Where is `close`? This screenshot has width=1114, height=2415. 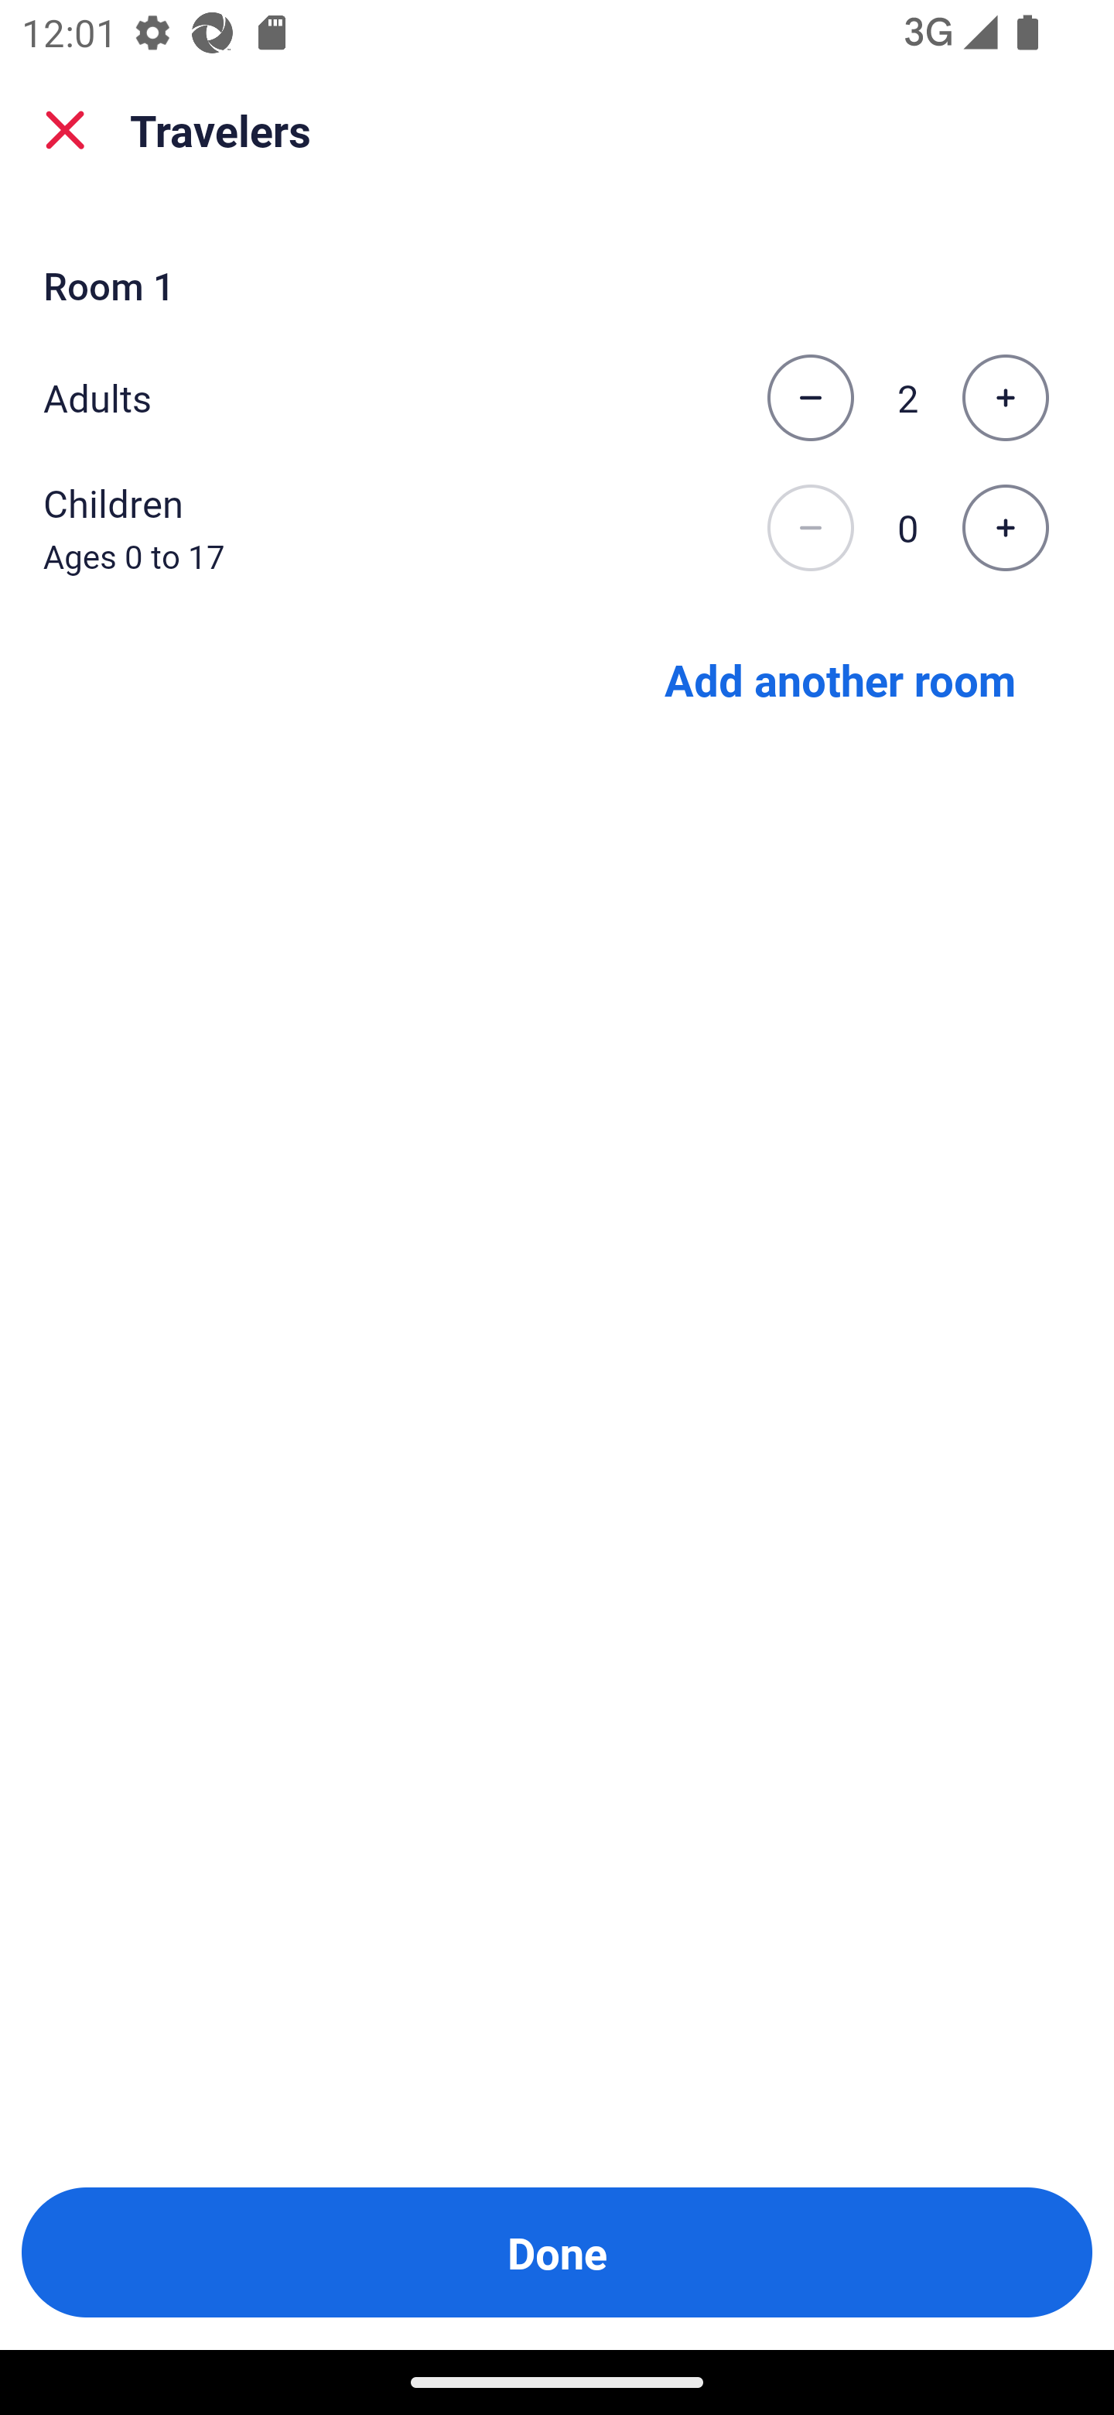 close is located at coordinates (65, 130).